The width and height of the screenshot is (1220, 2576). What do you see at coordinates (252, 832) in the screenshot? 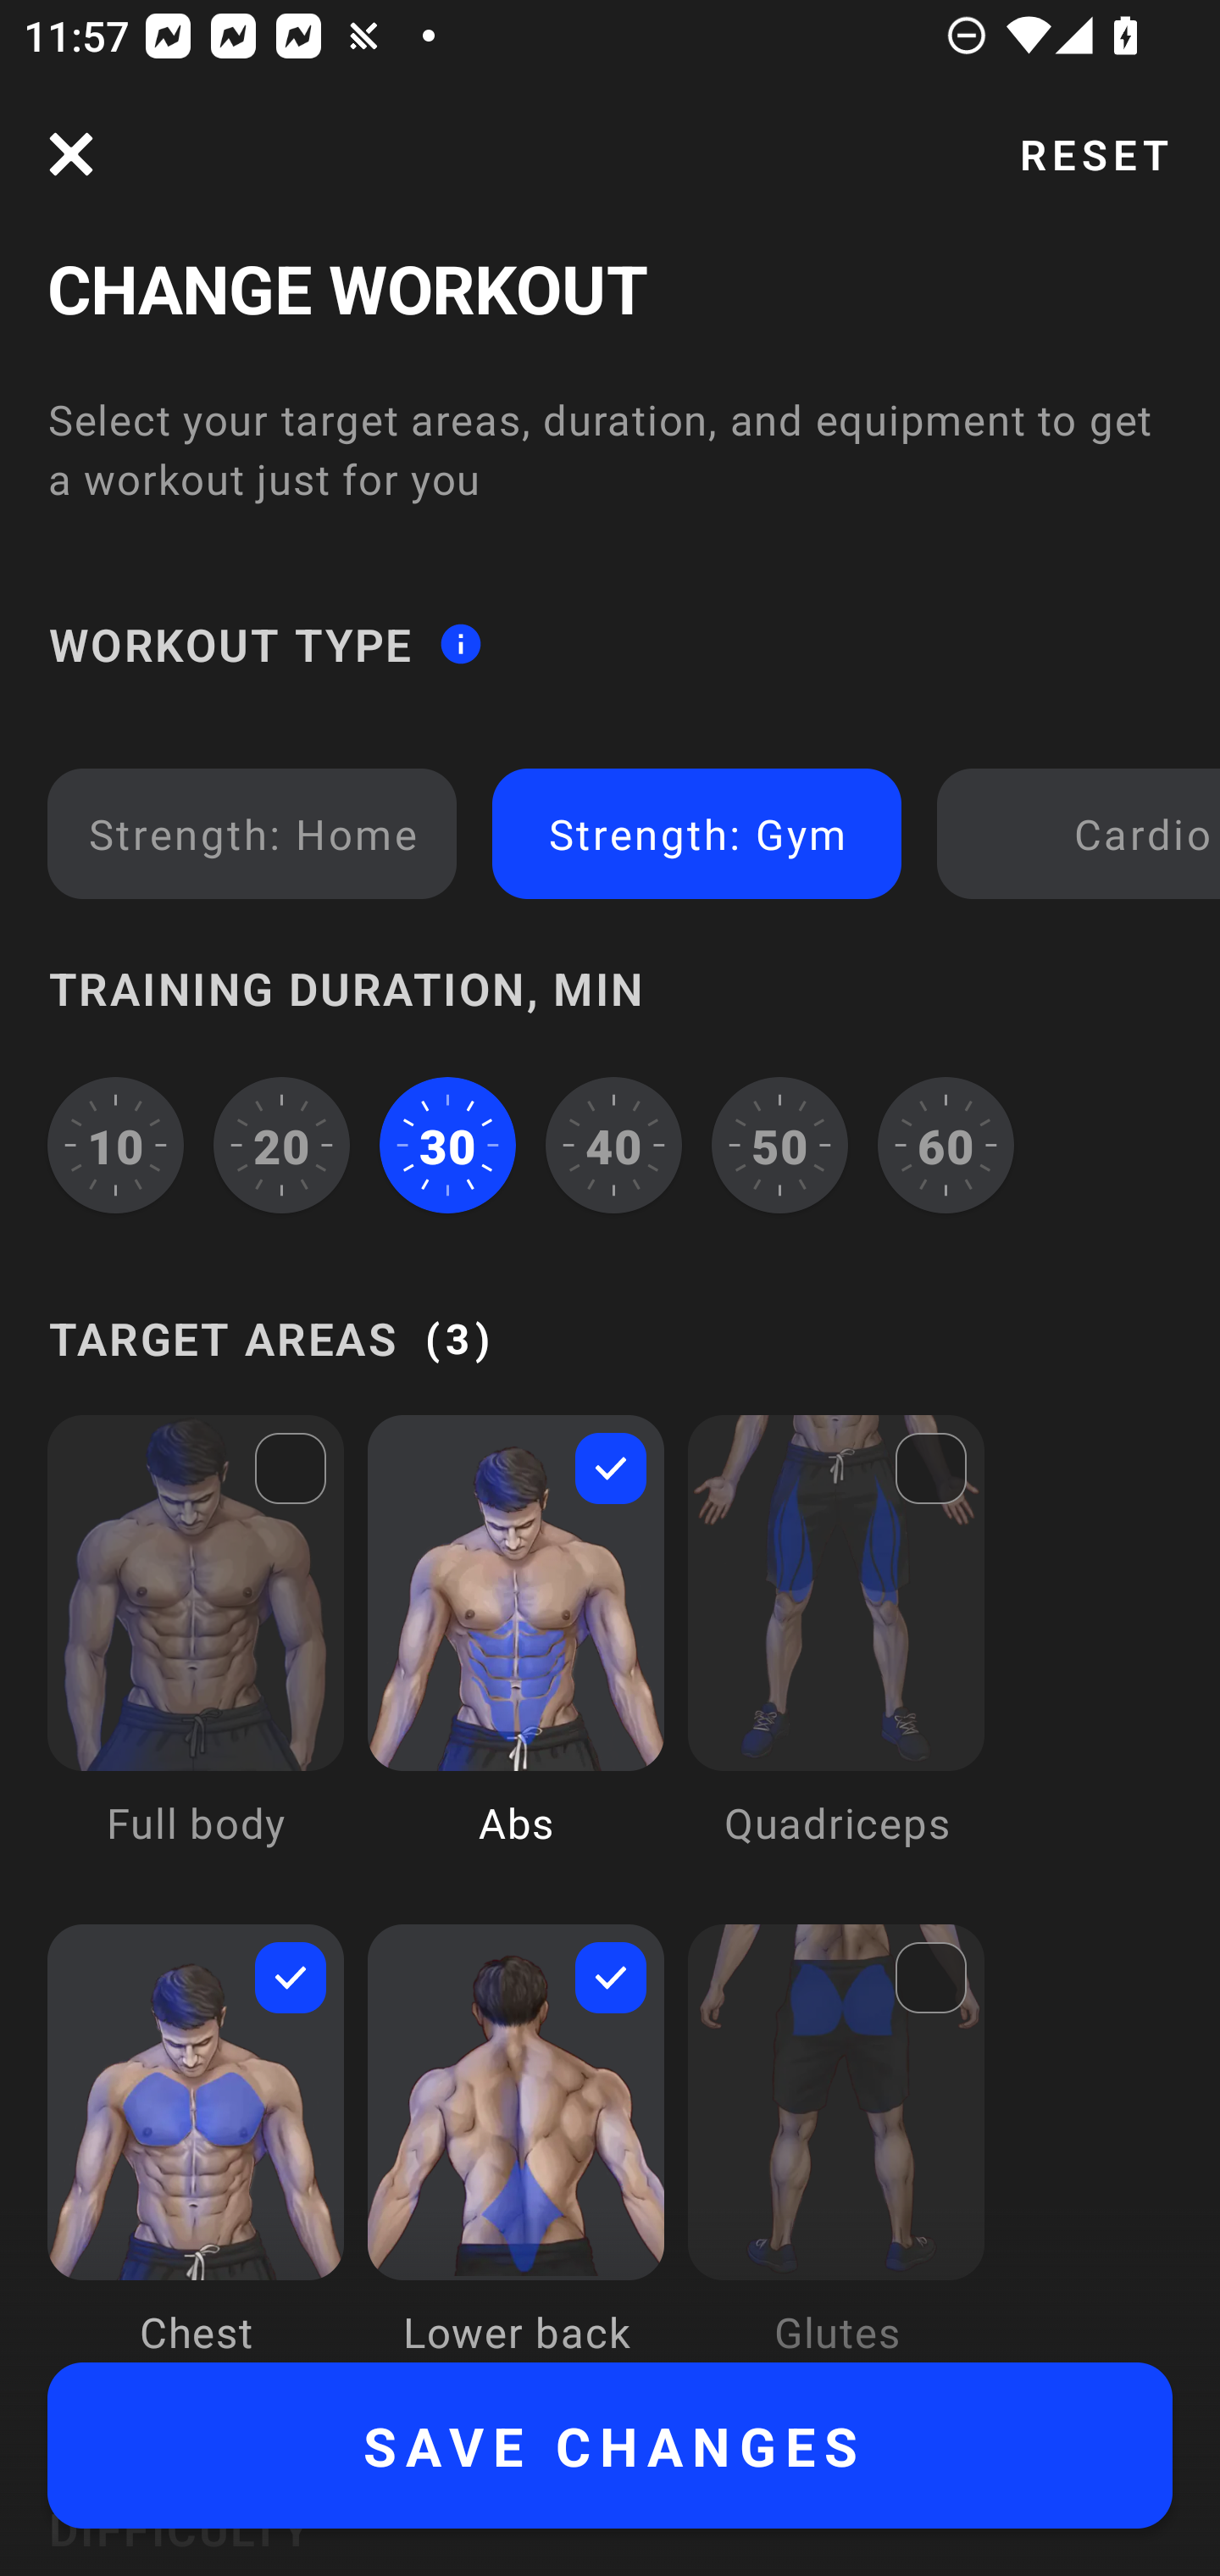
I see `Strength: Home` at bounding box center [252, 832].